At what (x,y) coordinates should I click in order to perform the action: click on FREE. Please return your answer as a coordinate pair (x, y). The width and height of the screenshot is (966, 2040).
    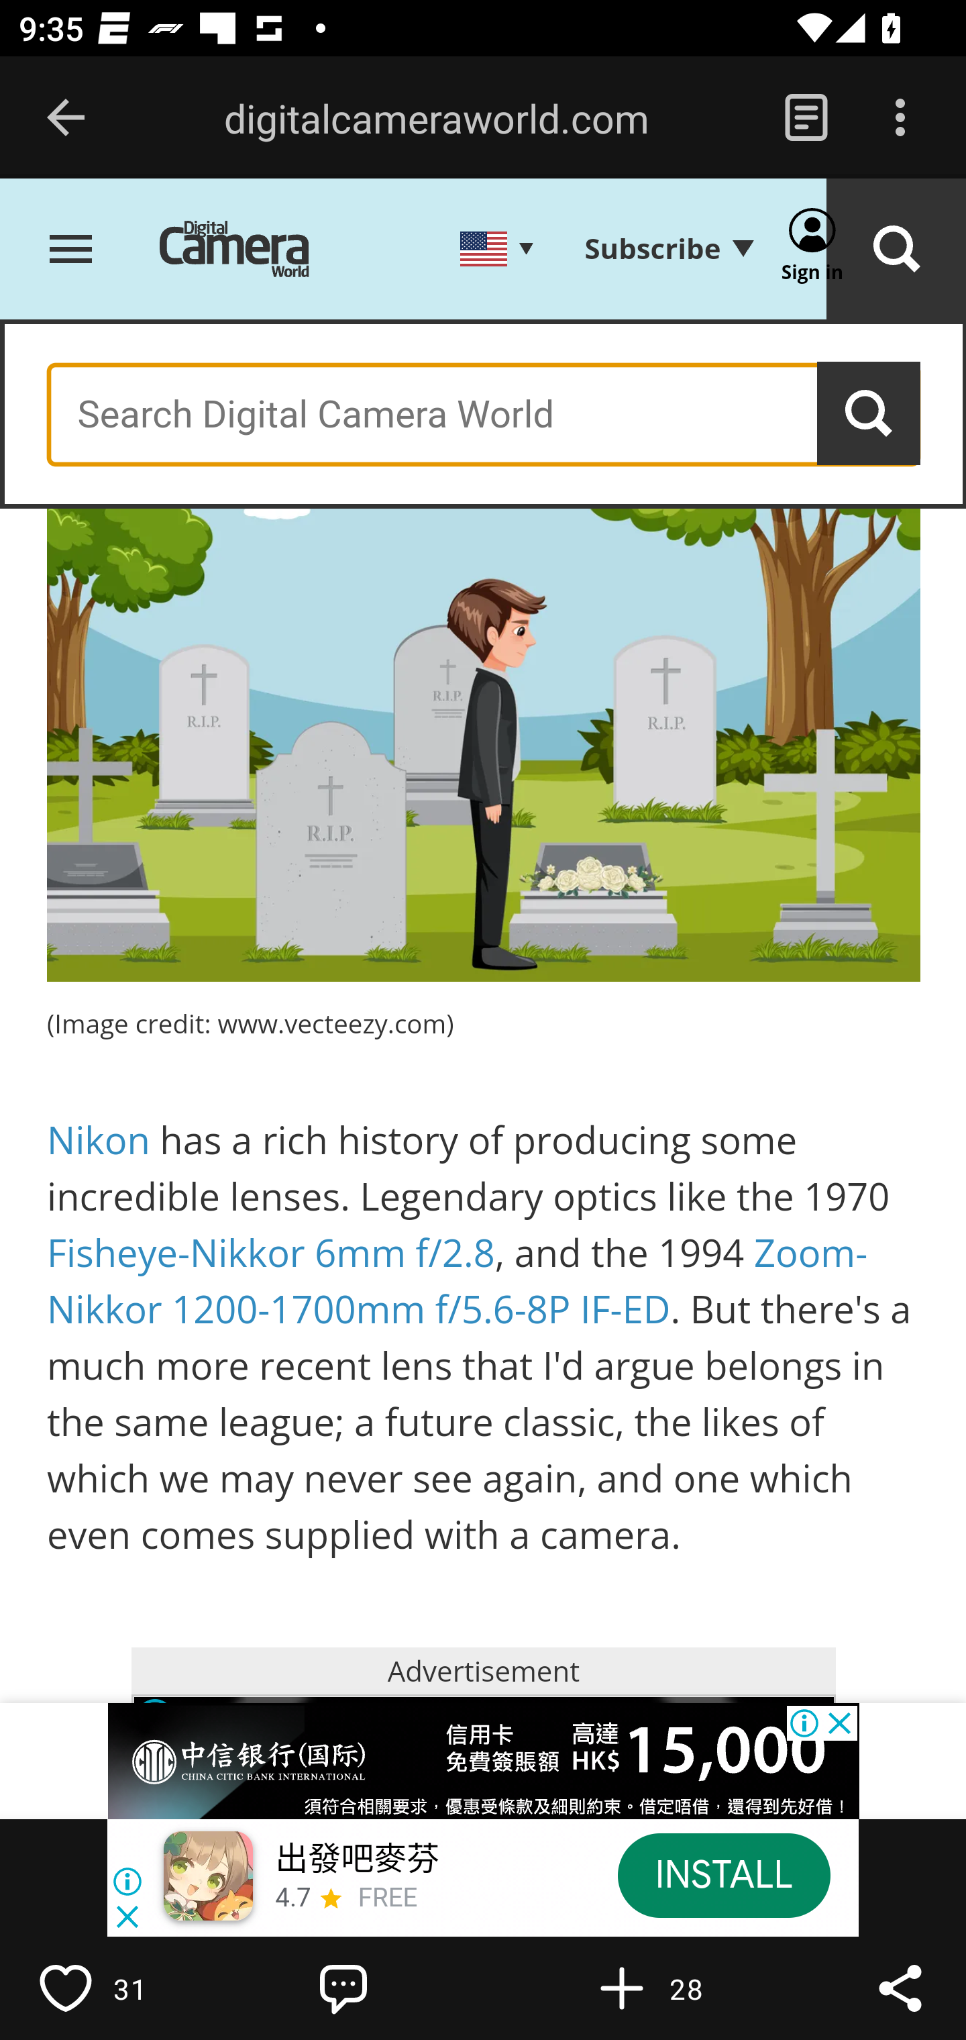
    Looking at the image, I should click on (388, 1899).